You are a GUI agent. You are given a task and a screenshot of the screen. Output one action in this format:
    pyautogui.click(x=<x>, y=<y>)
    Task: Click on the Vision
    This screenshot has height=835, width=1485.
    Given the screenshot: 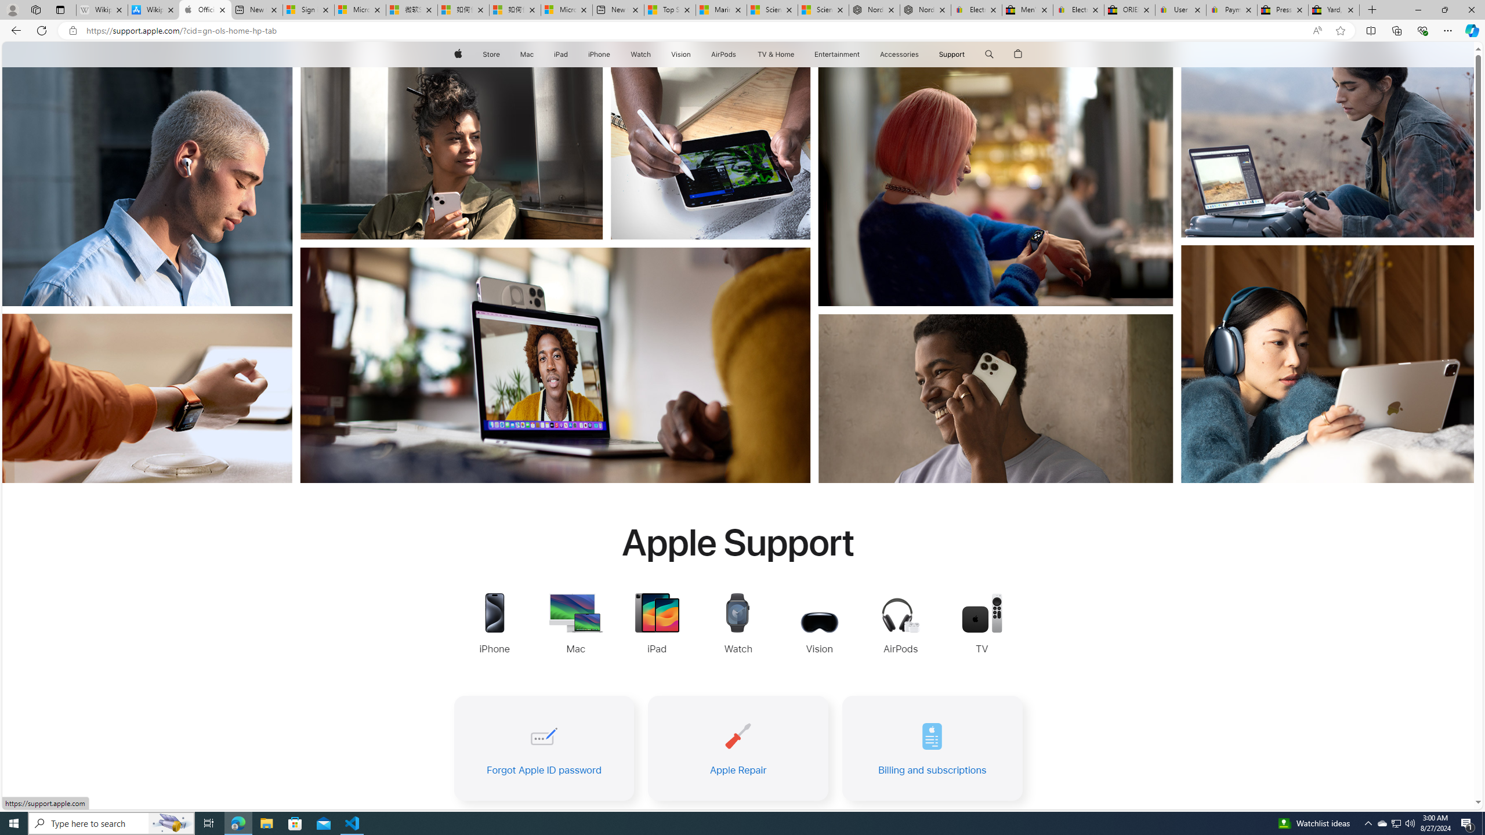 What is the action you would take?
    pyautogui.click(x=681, y=55)
    